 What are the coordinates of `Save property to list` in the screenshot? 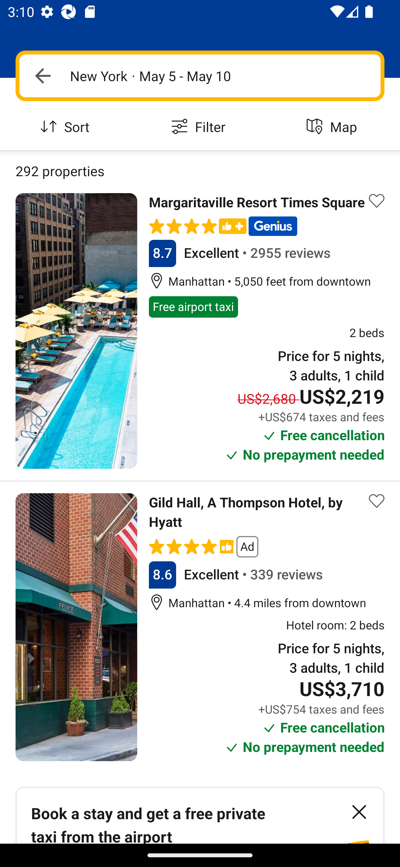 It's located at (377, 201).